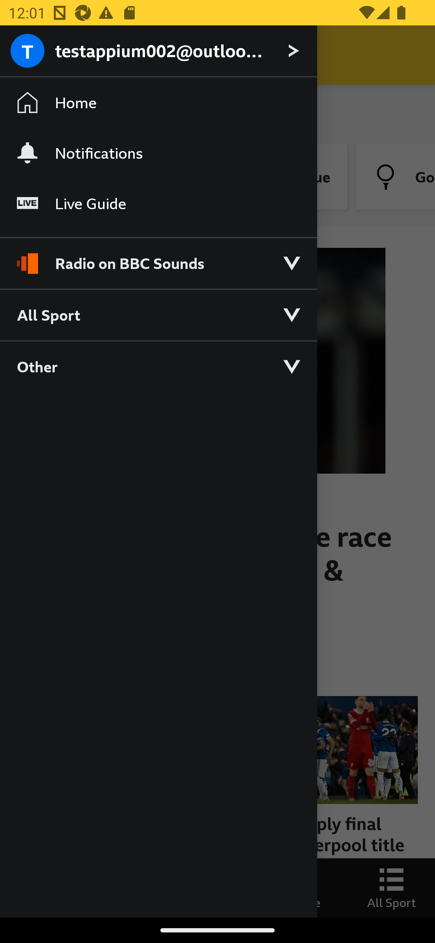 This screenshot has width=435, height=943. Describe the element at coordinates (158, 153) in the screenshot. I see `Notifications` at that location.